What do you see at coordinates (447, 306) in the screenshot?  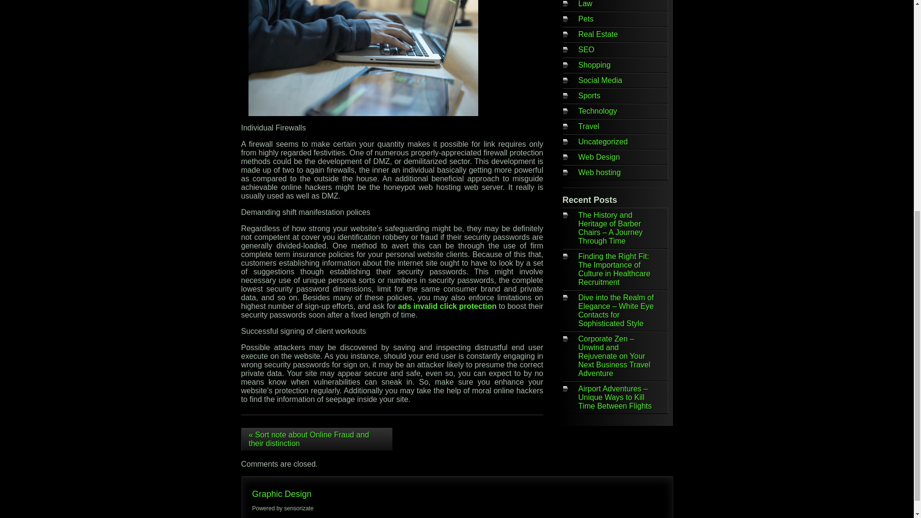 I see `ads invalid click protection` at bounding box center [447, 306].